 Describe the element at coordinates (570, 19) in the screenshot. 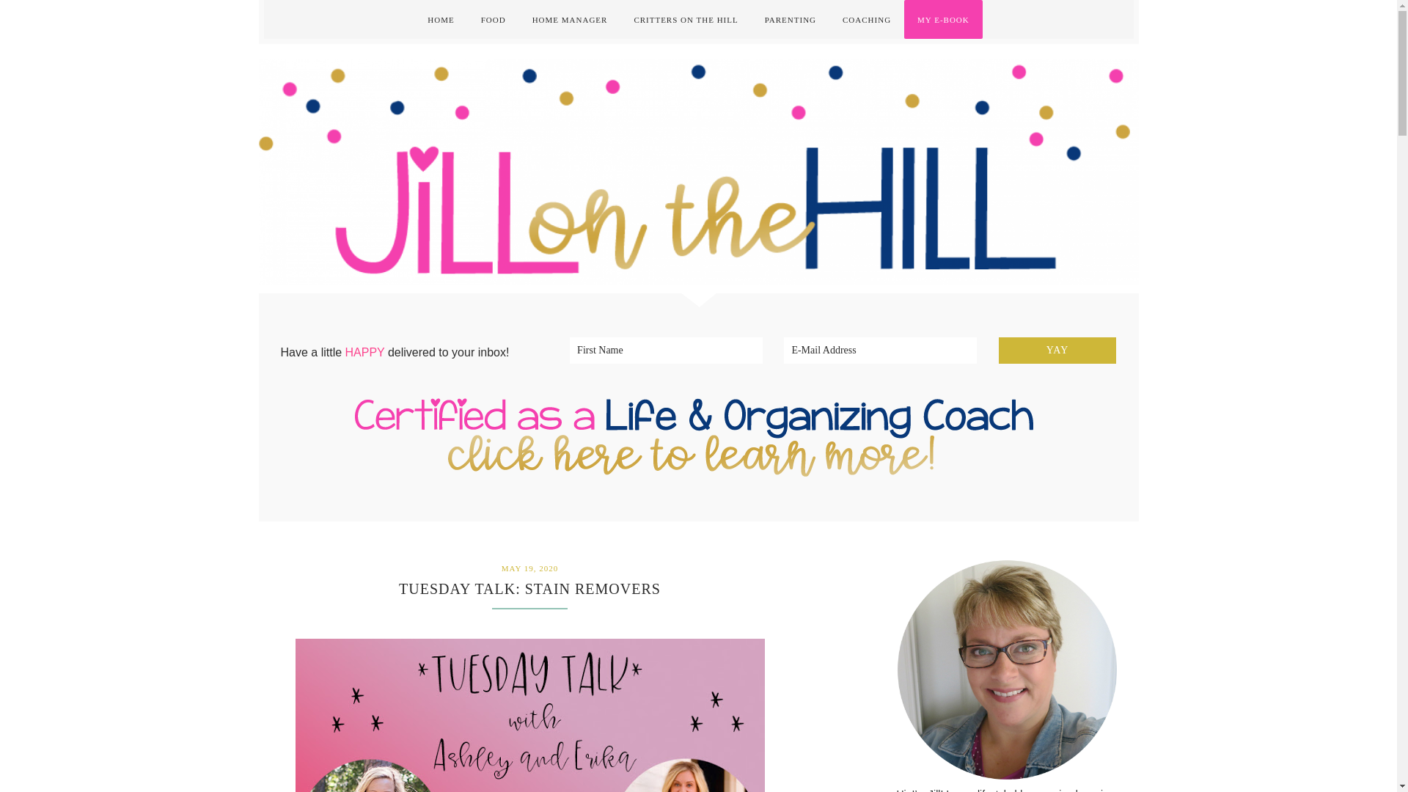

I see `HOME MANAGER` at that location.